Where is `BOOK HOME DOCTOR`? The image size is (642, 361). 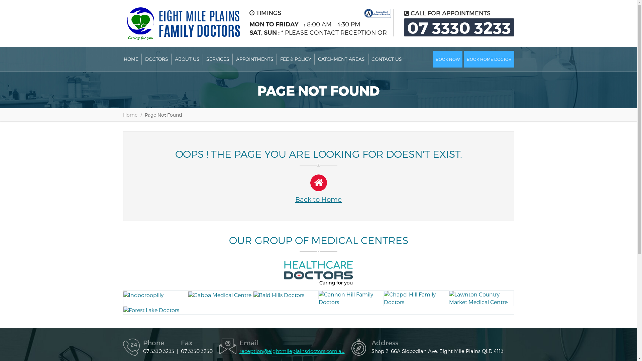
BOOK HOME DOCTOR is located at coordinates (489, 59).